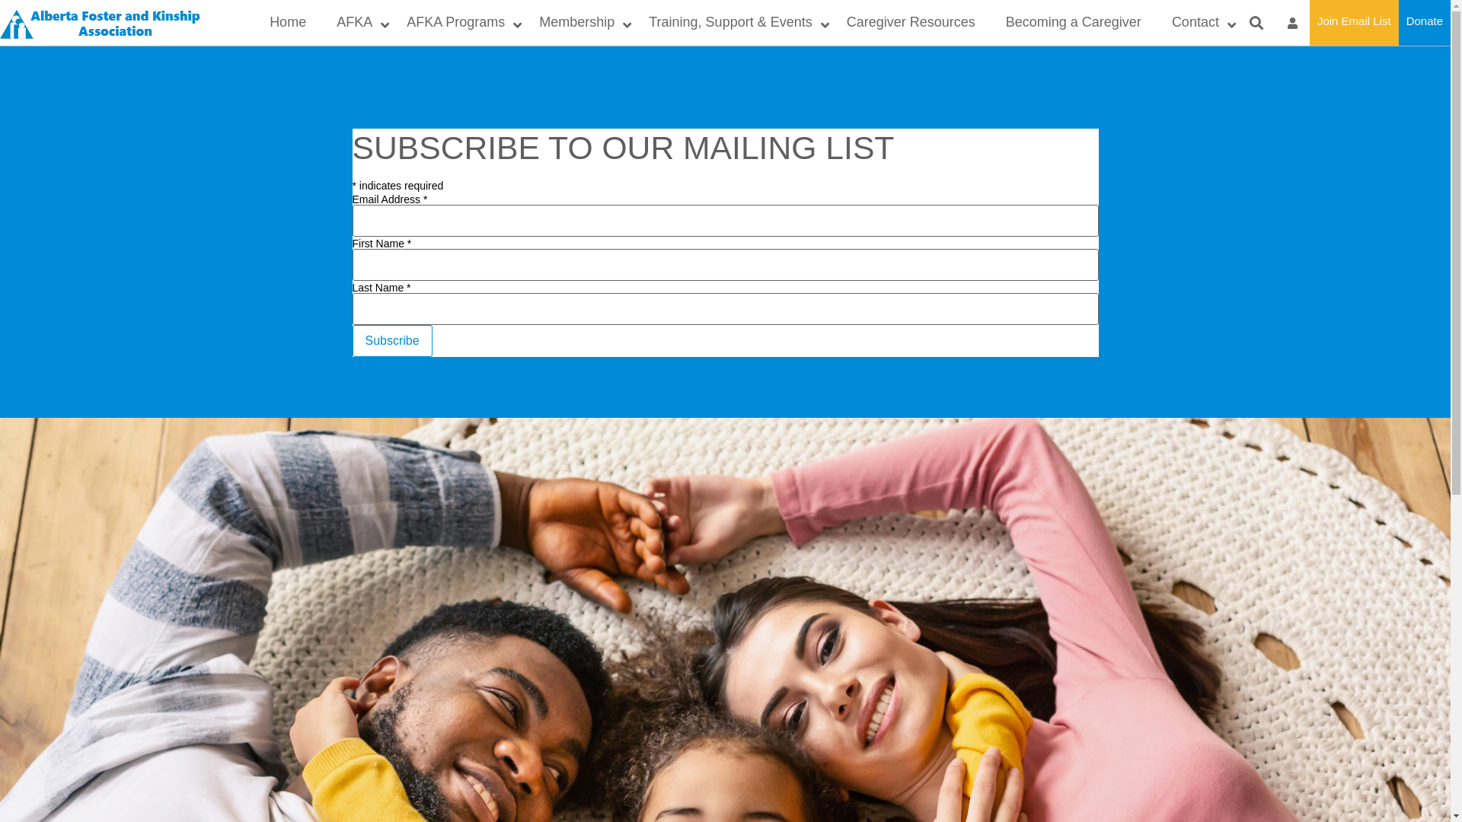 This screenshot has width=1462, height=822. What do you see at coordinates (288, 23) in the screenshot?
I see `Home` at bounding box center [288, 23].